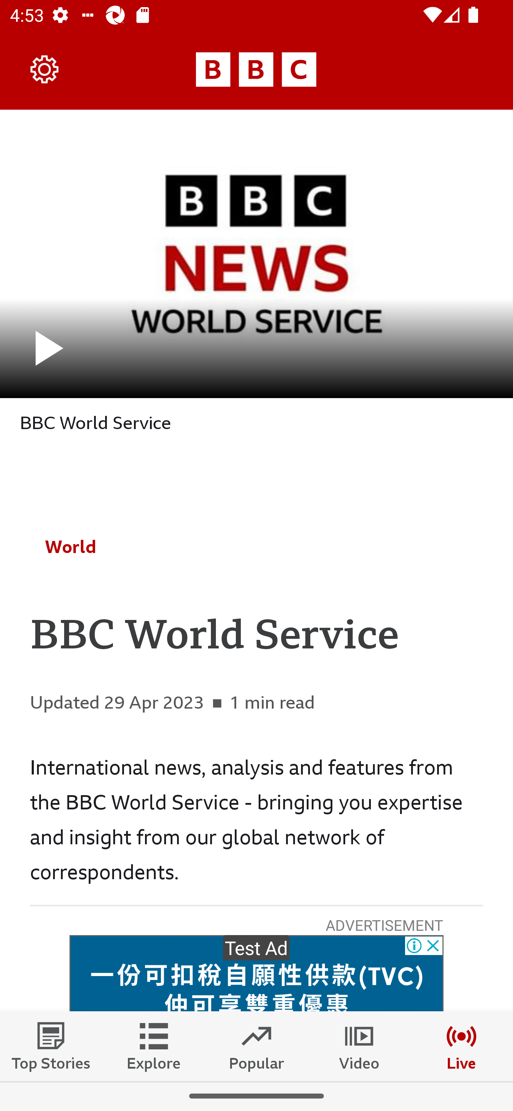  Describe the element at coordinates (256, 1046) in the screenshot. I see `Popular` at that location.